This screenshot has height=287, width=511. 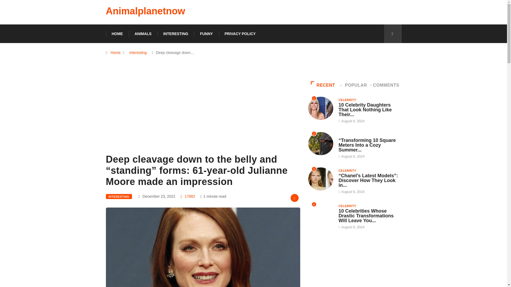 What do you see at coordinates (138, 53) in the screenshot?
I see `Interesting` at bounding box center [138, 53].